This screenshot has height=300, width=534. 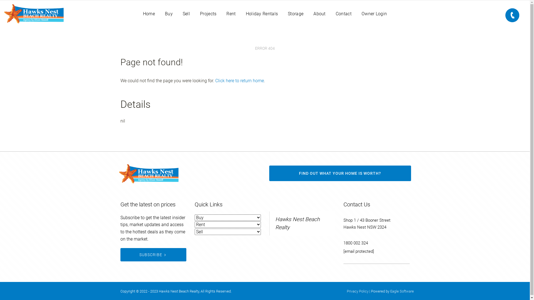 What do you see at coordinates (186, 14) in the screenshot?
I see `Sell` at bounding box center [186, 14].